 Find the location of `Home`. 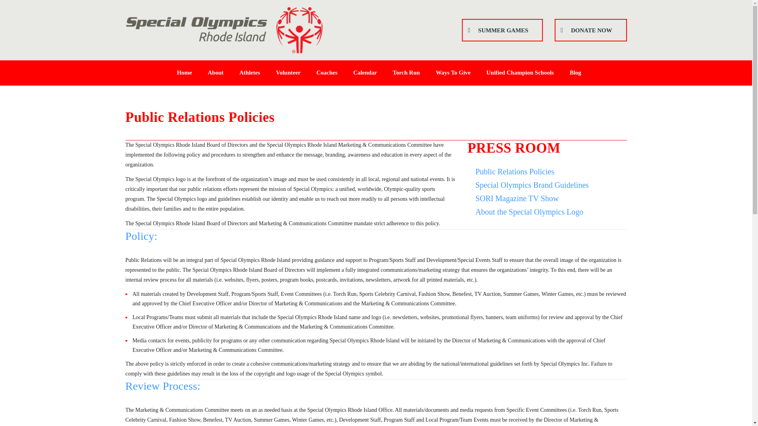

Home is located at coordinates (184, 73).